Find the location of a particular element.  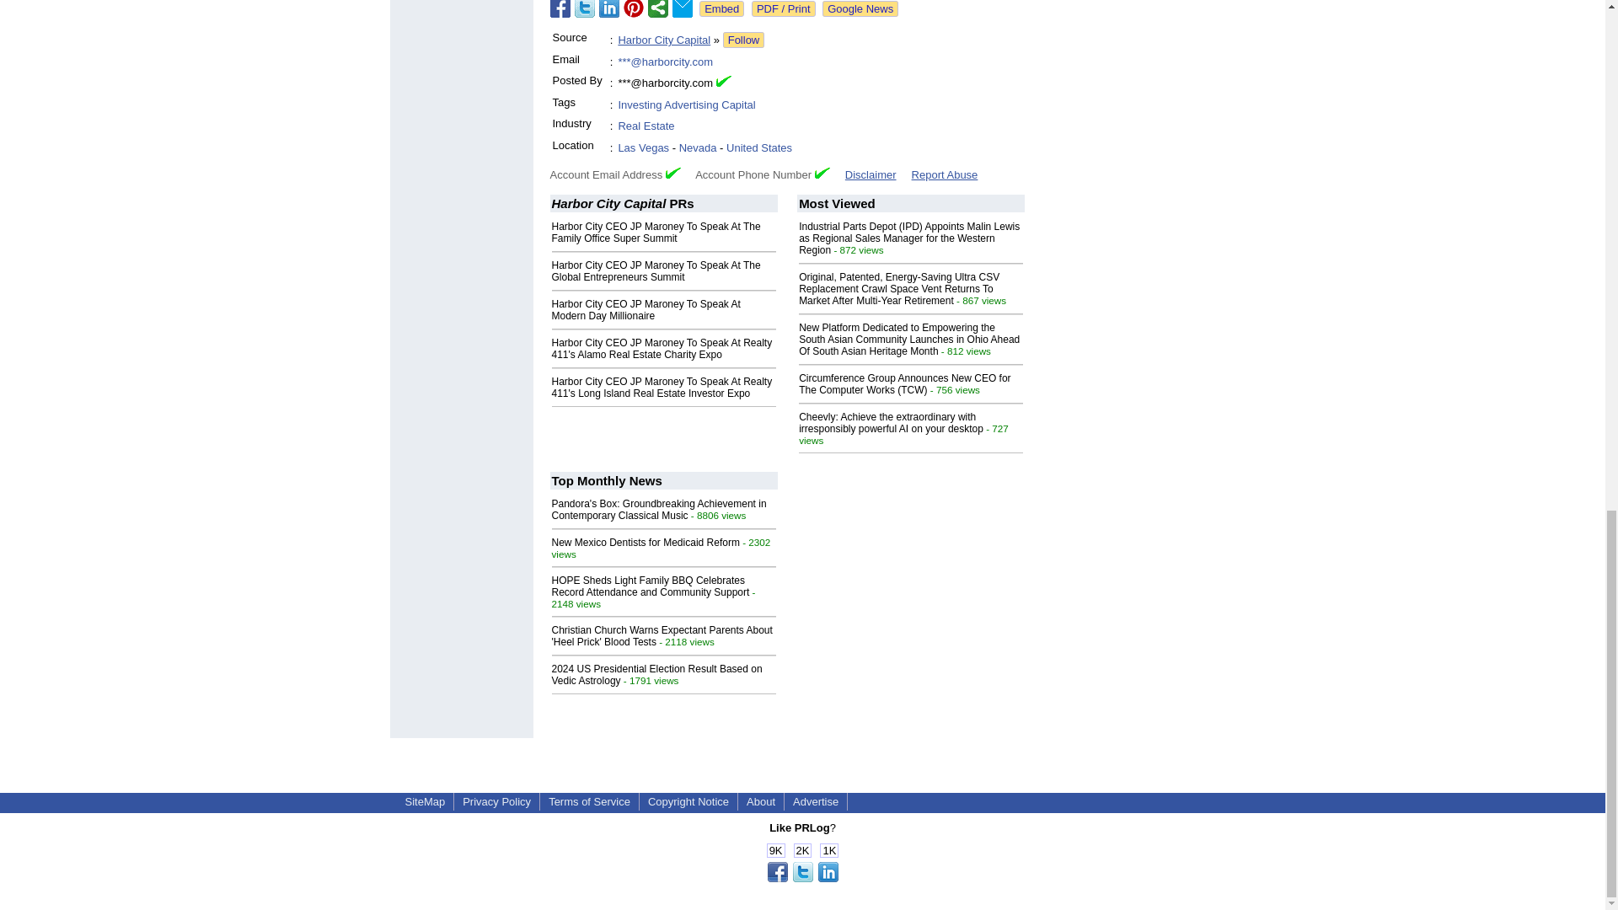

Share on StumbleUpon, Digg, etc is located at coordinates (657, 8).